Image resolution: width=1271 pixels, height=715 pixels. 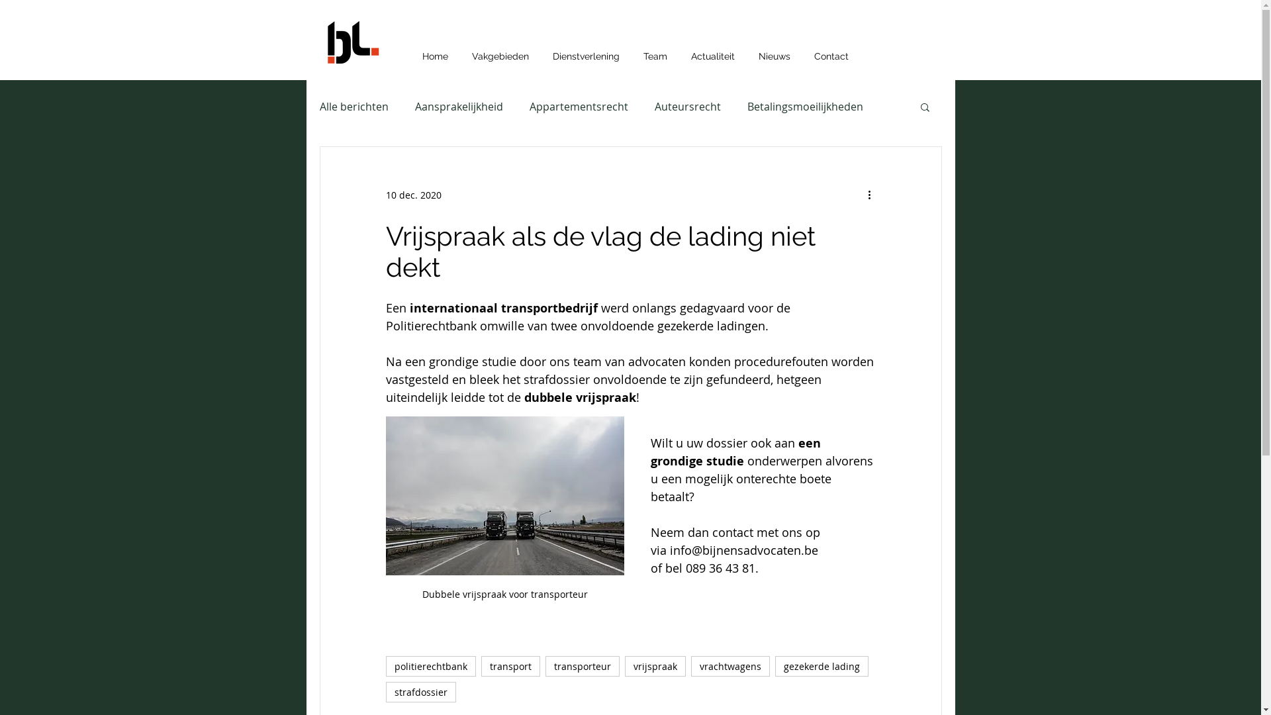 What do you see at coordinates (458, 107) in the screenshot?
I see `Aansprakelijkheid` at bounding box center [458, 107].